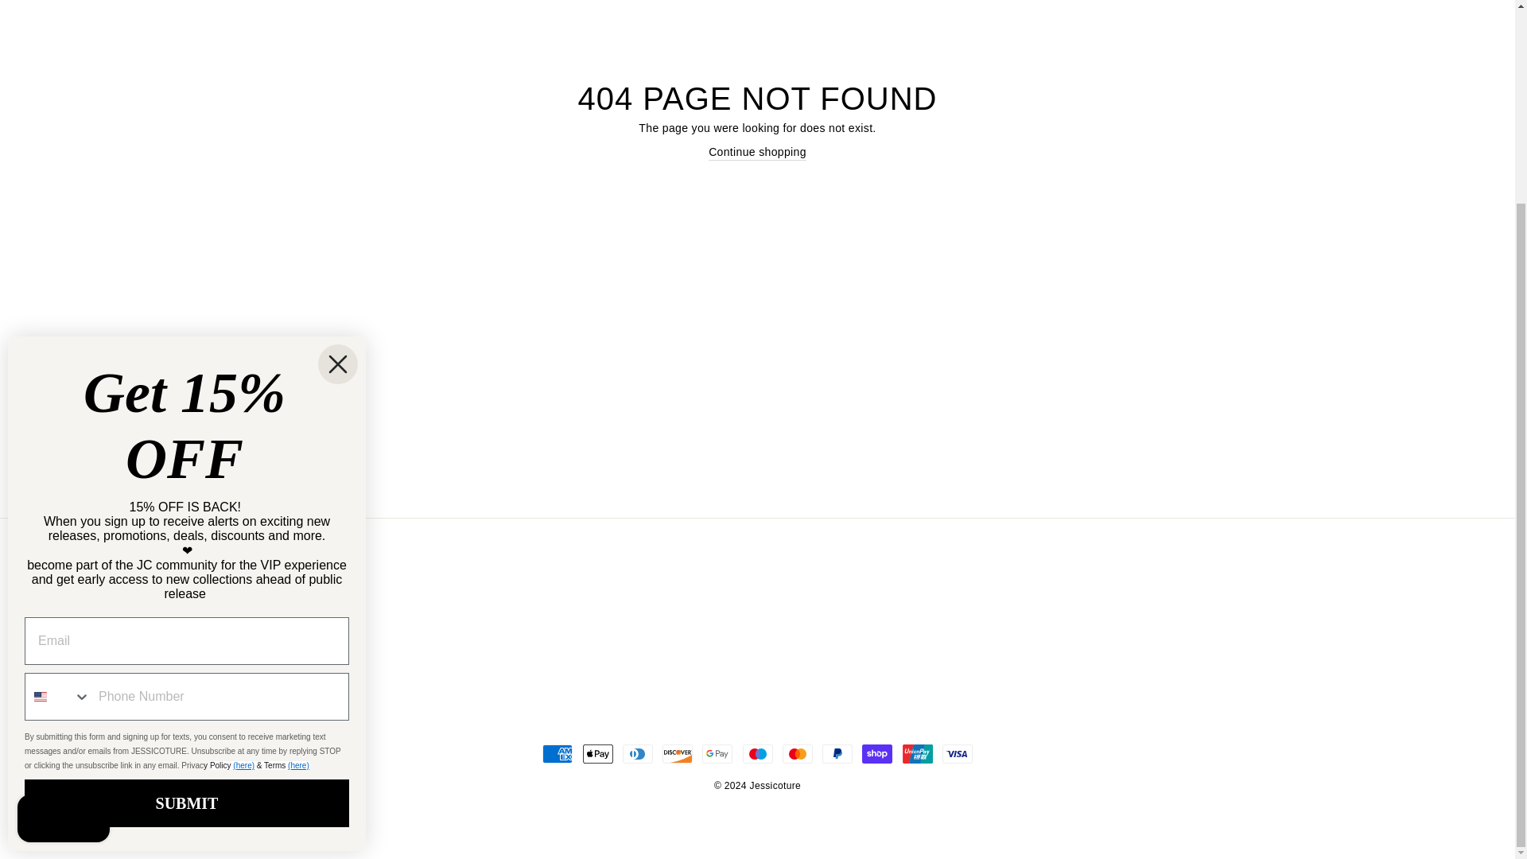  Describe the element at coordinates (876, 754) in the screenshot. I see `Shop Pay` at that location.